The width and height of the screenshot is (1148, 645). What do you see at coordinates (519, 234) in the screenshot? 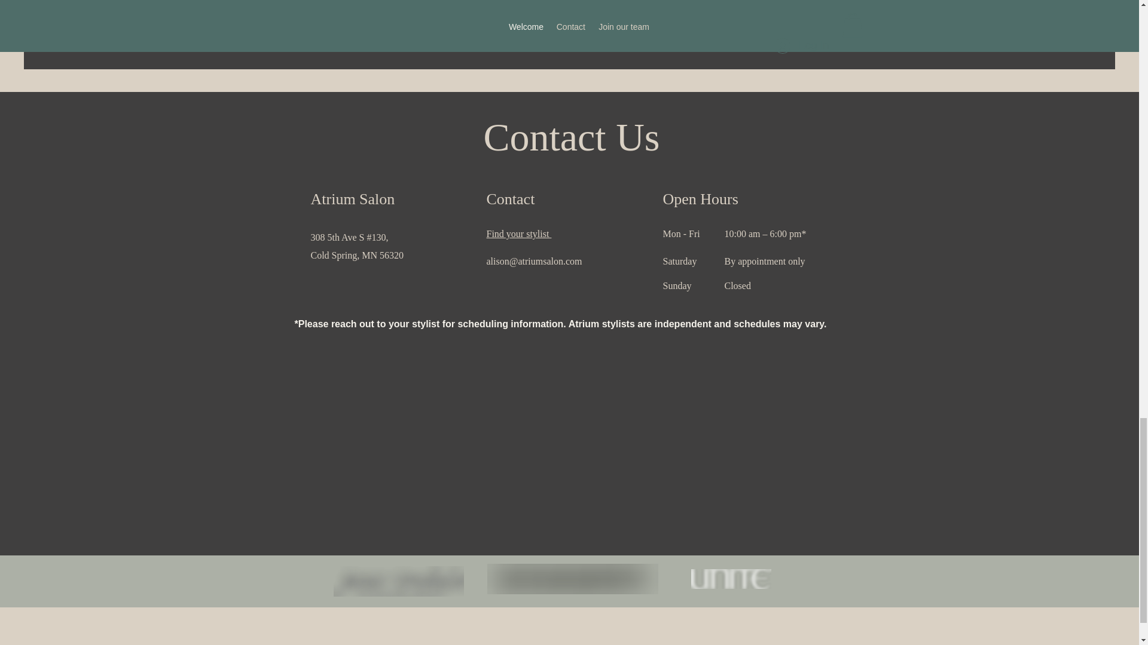
I see `Find your stylist ` at bounding box center [519, 234].